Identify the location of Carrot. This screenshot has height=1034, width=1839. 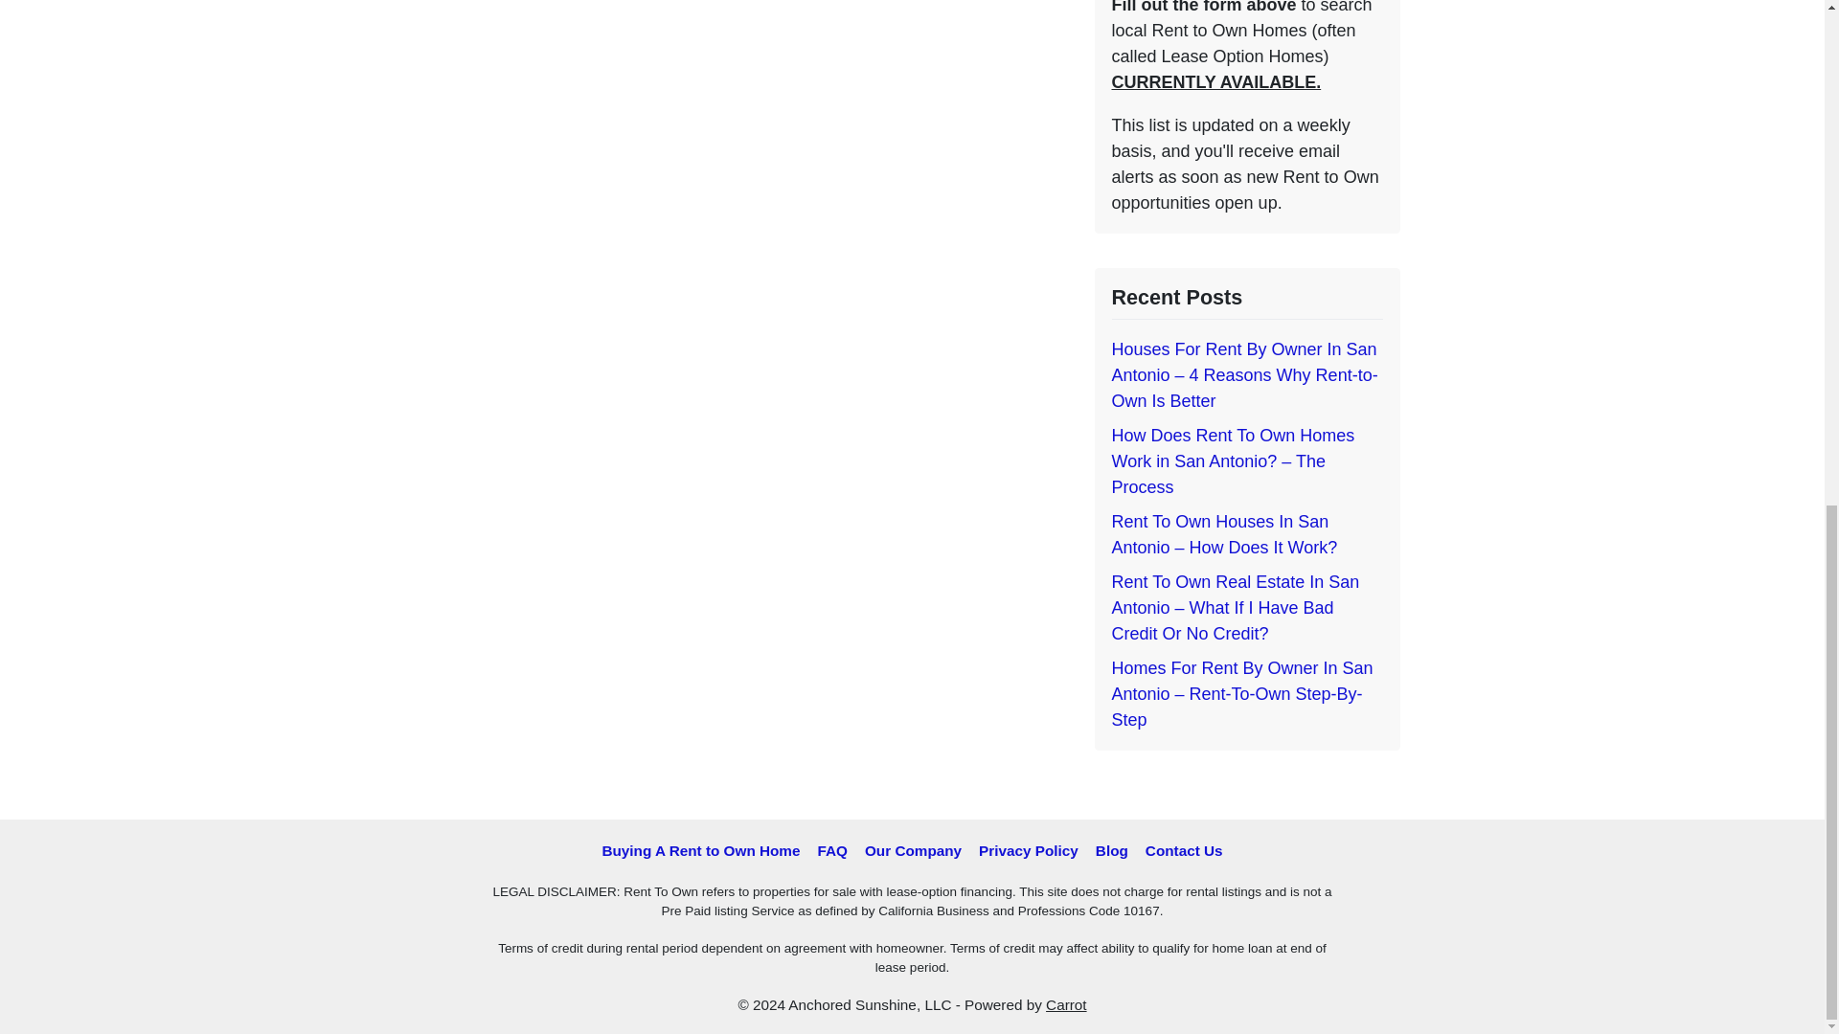
(1066, 1005).